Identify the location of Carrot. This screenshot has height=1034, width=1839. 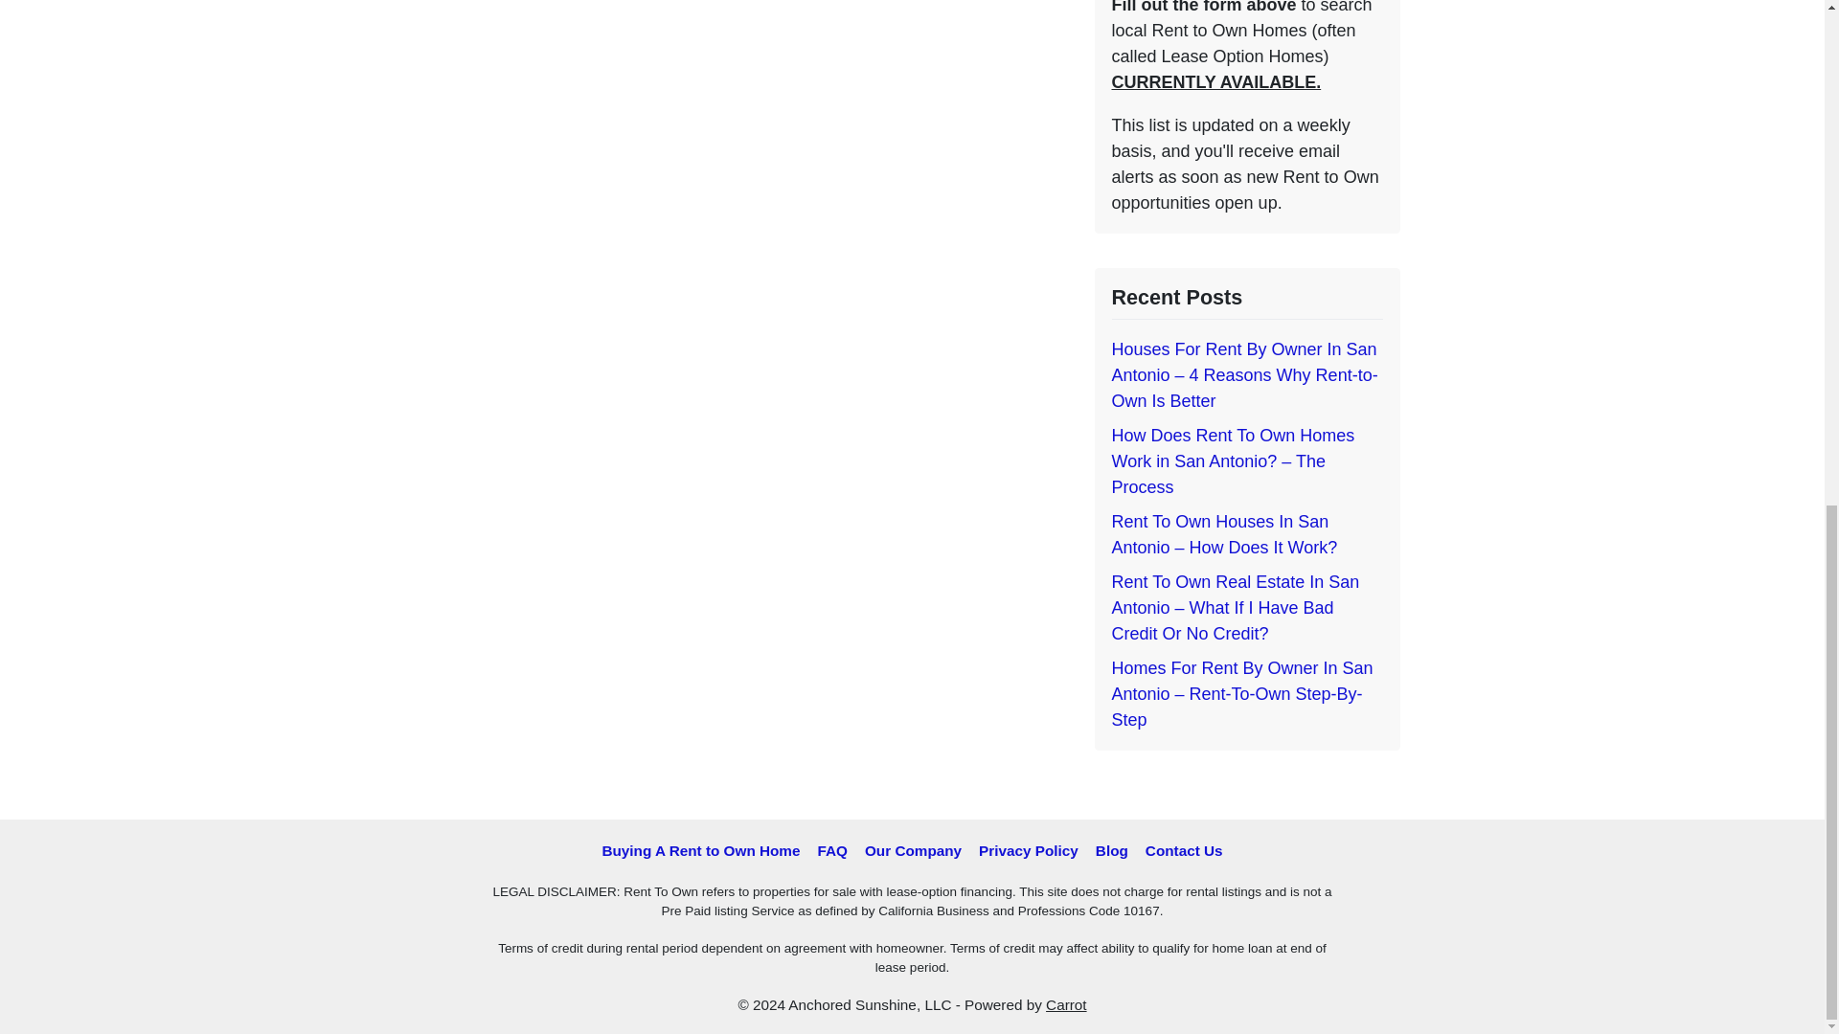
(1066, 1005).